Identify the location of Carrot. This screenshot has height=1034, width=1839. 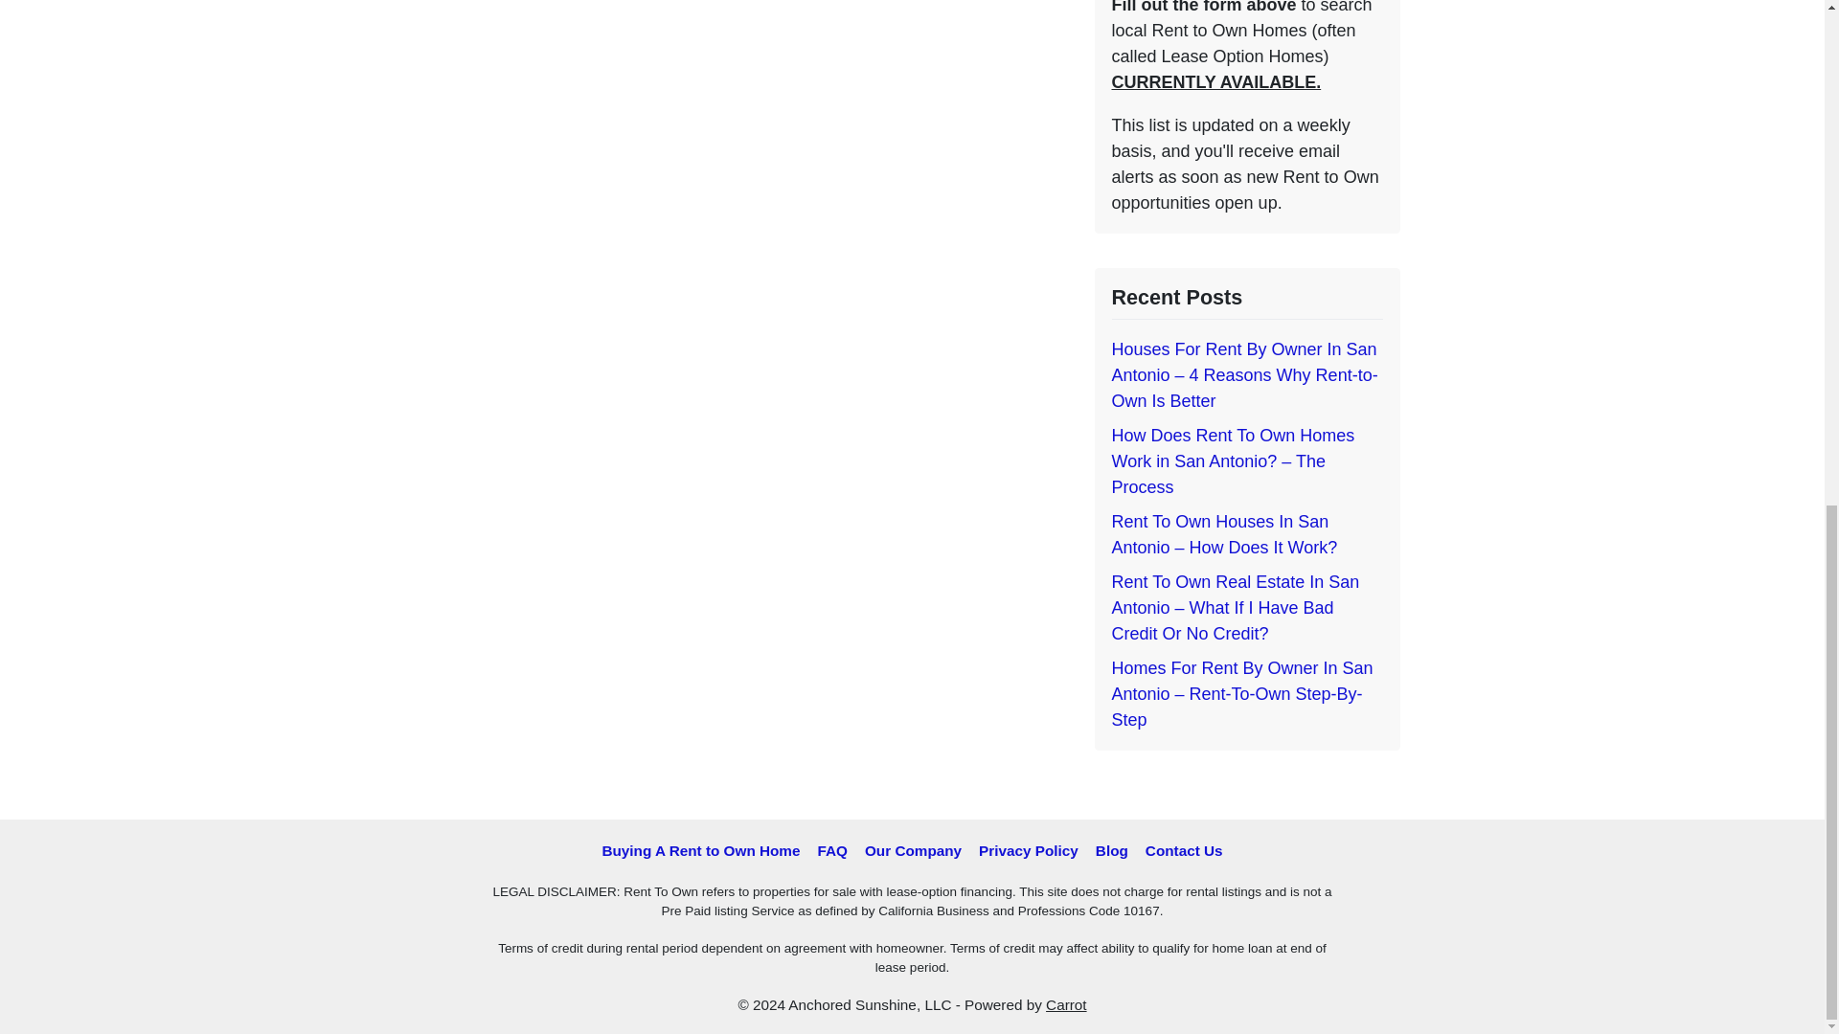
(1066, 1005).